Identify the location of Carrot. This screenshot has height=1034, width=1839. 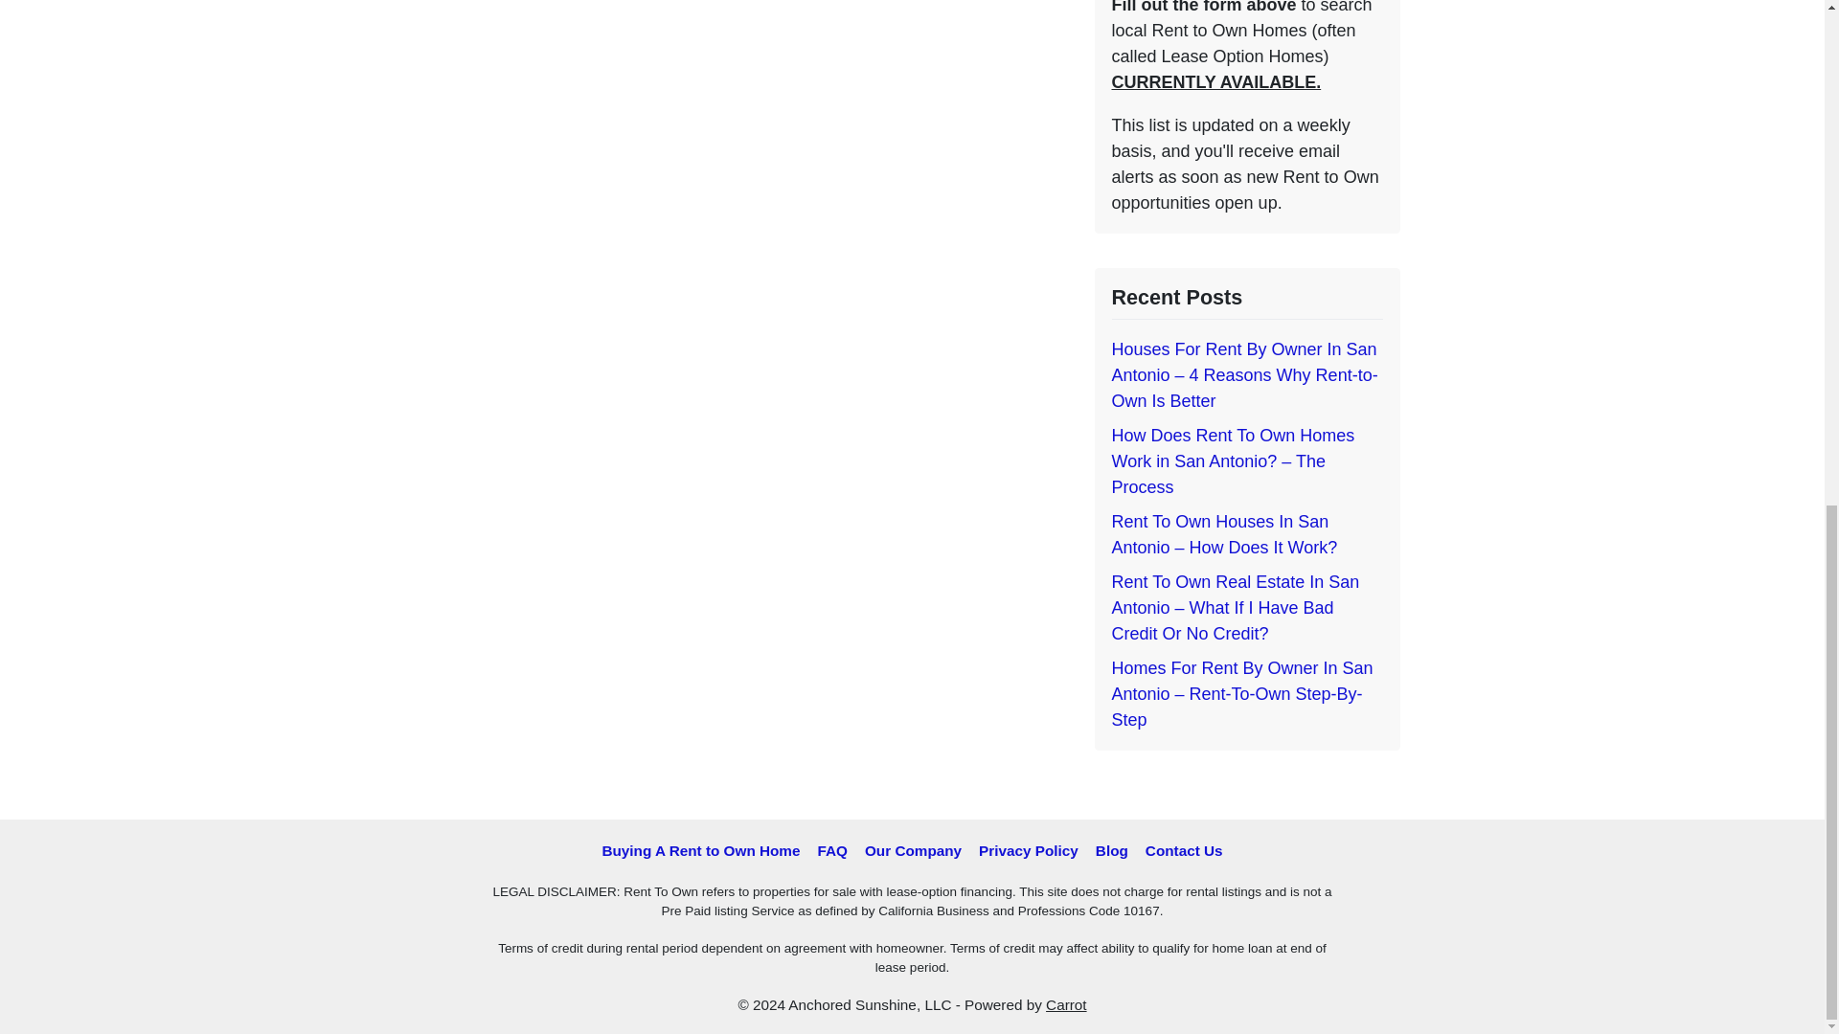
(1066, 1005).